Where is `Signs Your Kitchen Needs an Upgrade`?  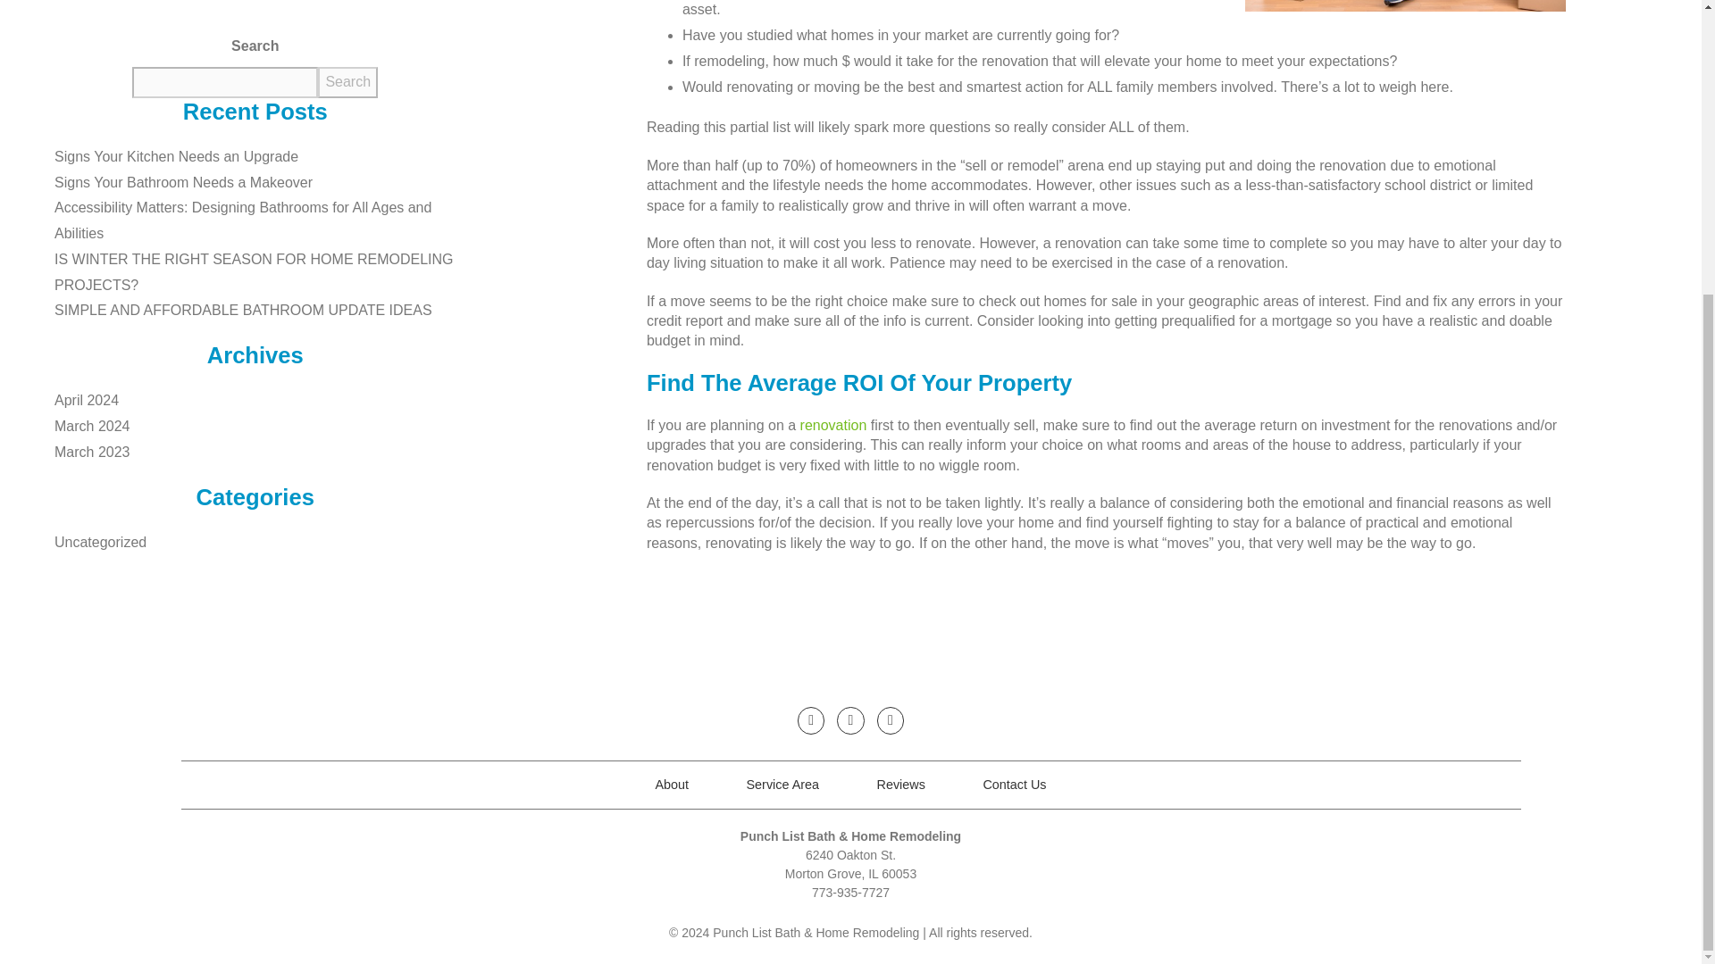 Signs Your Kitchen Needs an Upgrade is located at coordinates (264, 157).